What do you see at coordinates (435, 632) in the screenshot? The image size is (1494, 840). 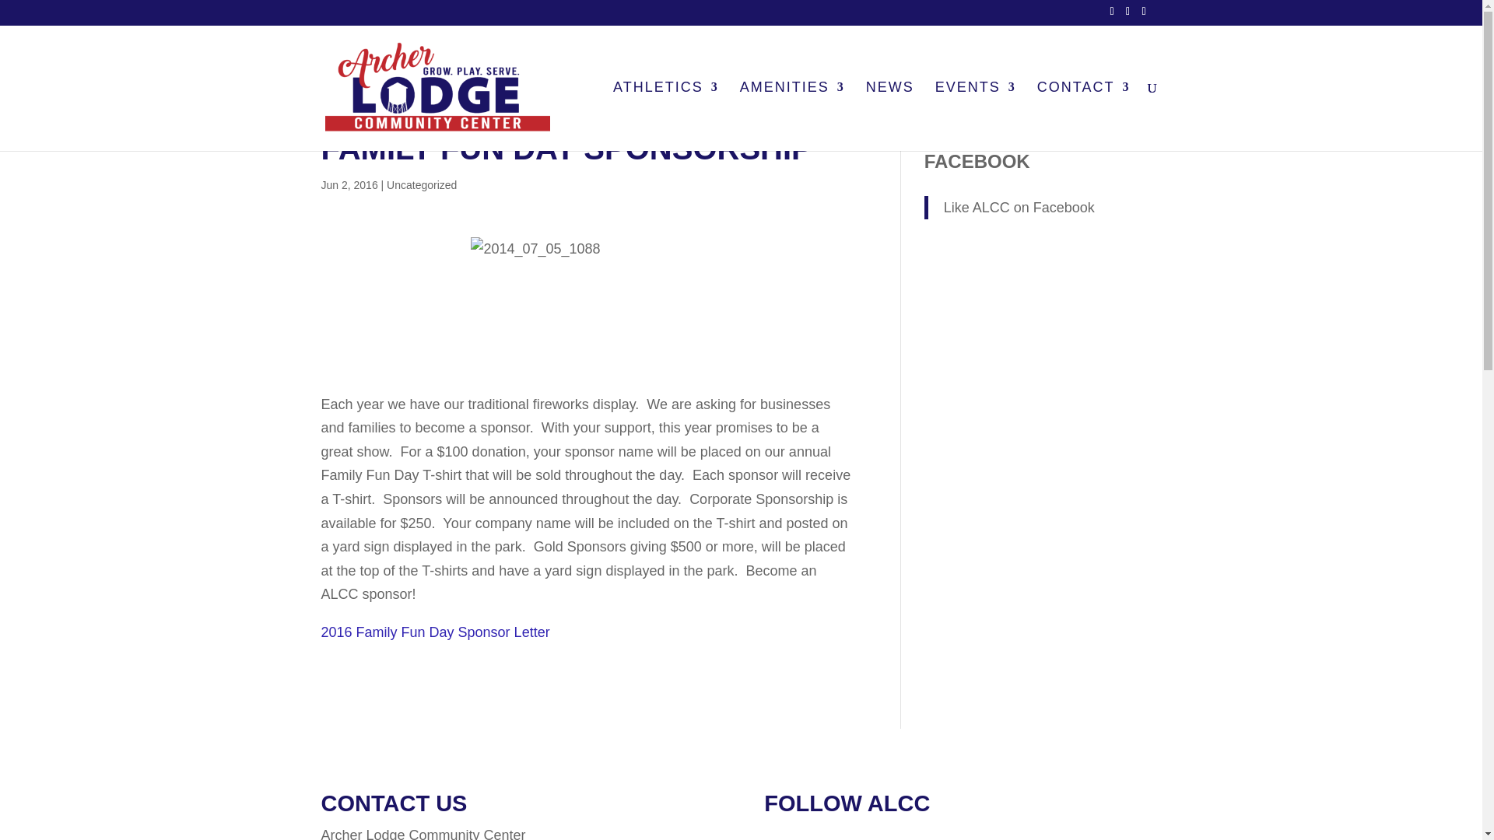 I see `2016 Family Fun Day Sponsor Letter` at bounding box center [435, 632].